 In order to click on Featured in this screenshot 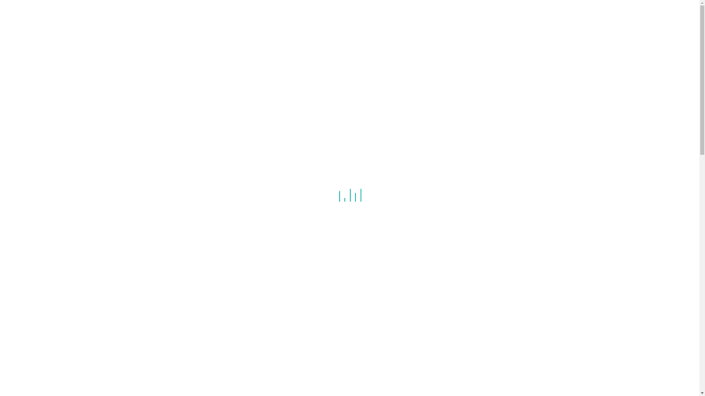, I will do `click(461, 309)`.